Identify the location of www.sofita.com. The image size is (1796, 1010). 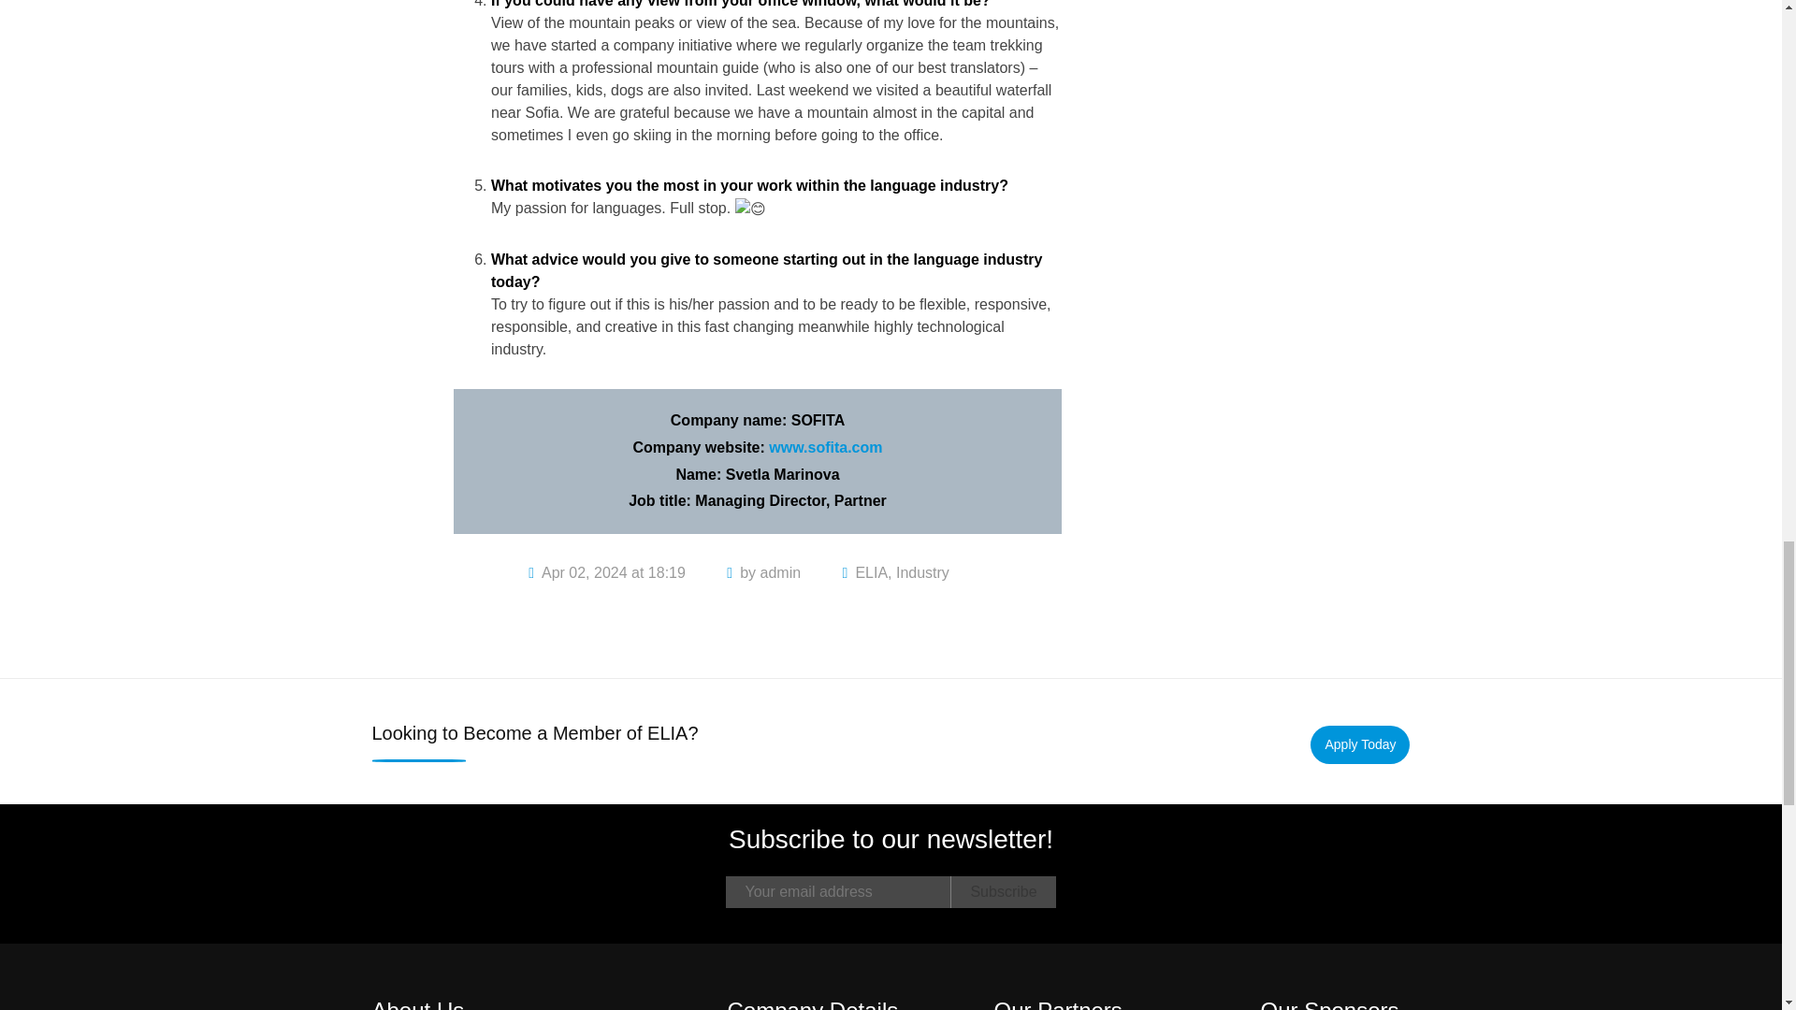
(825, 447).